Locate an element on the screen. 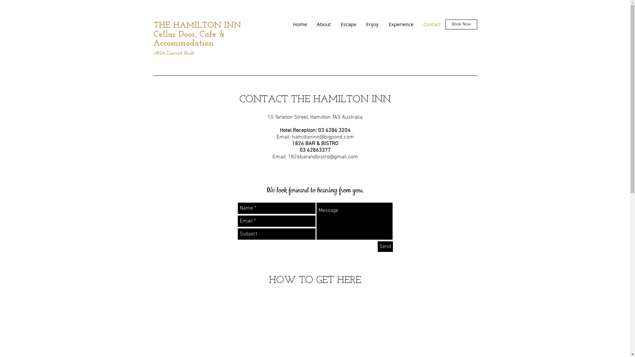 The width and height of the screenshot is (635, 357). hamiltoninn@bigpond.com is located at coordinates (323, 137).